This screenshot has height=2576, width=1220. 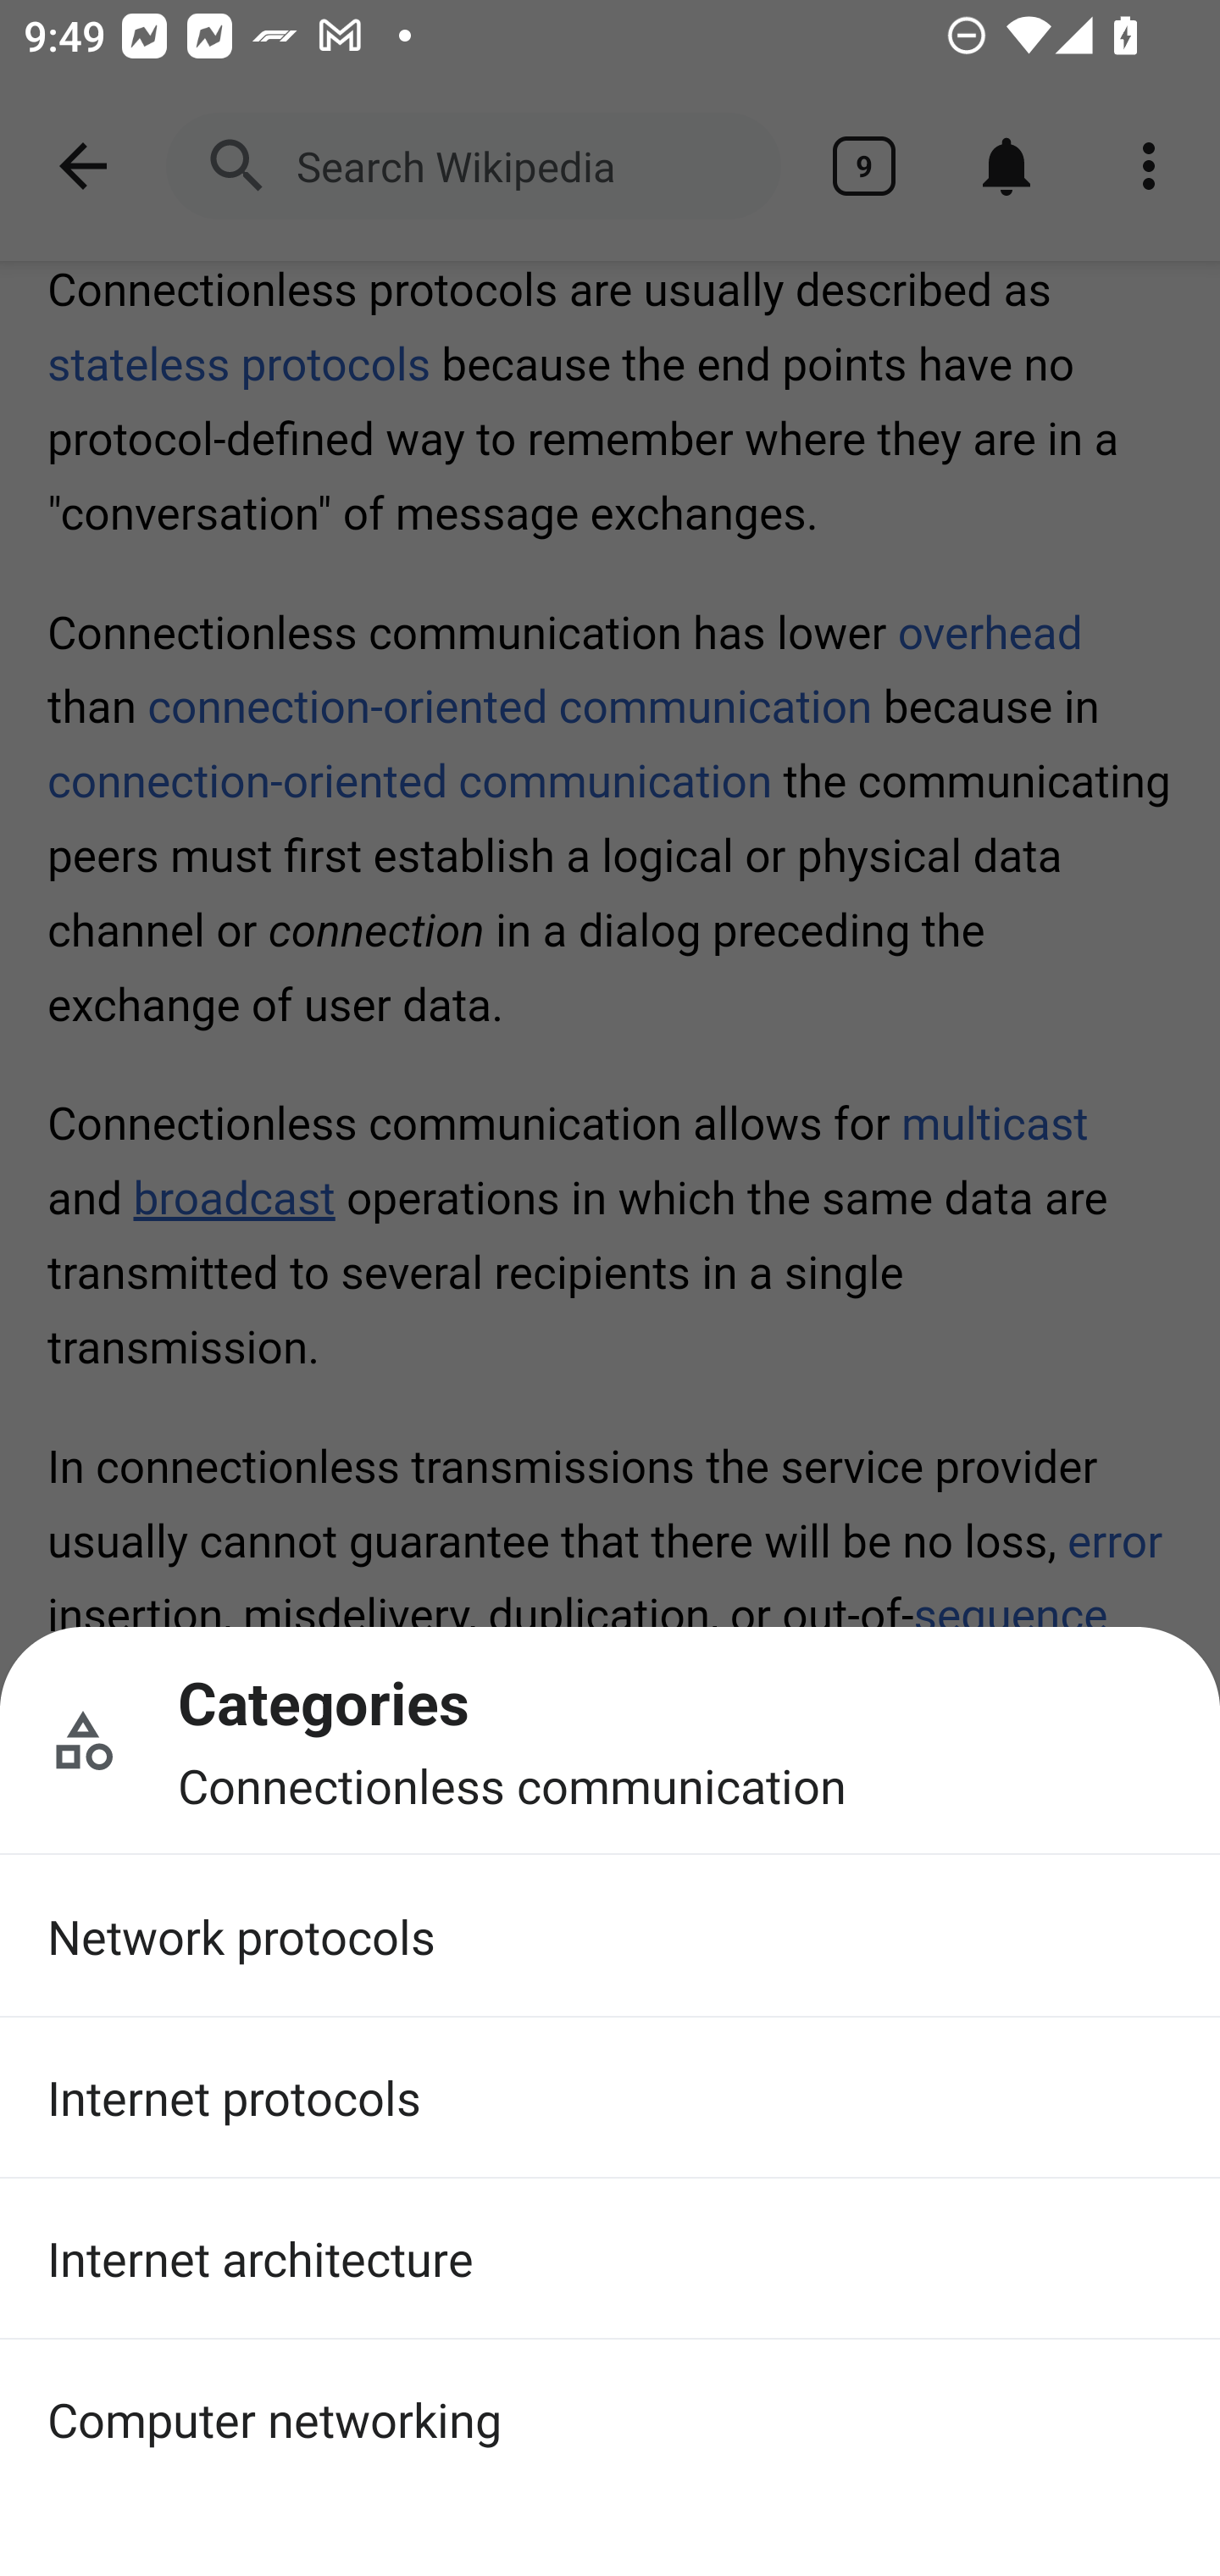 What do you see at coordinates (610, 2418) in the screenshot?
I see `Computer networking` at bounding box center [610, 2418].